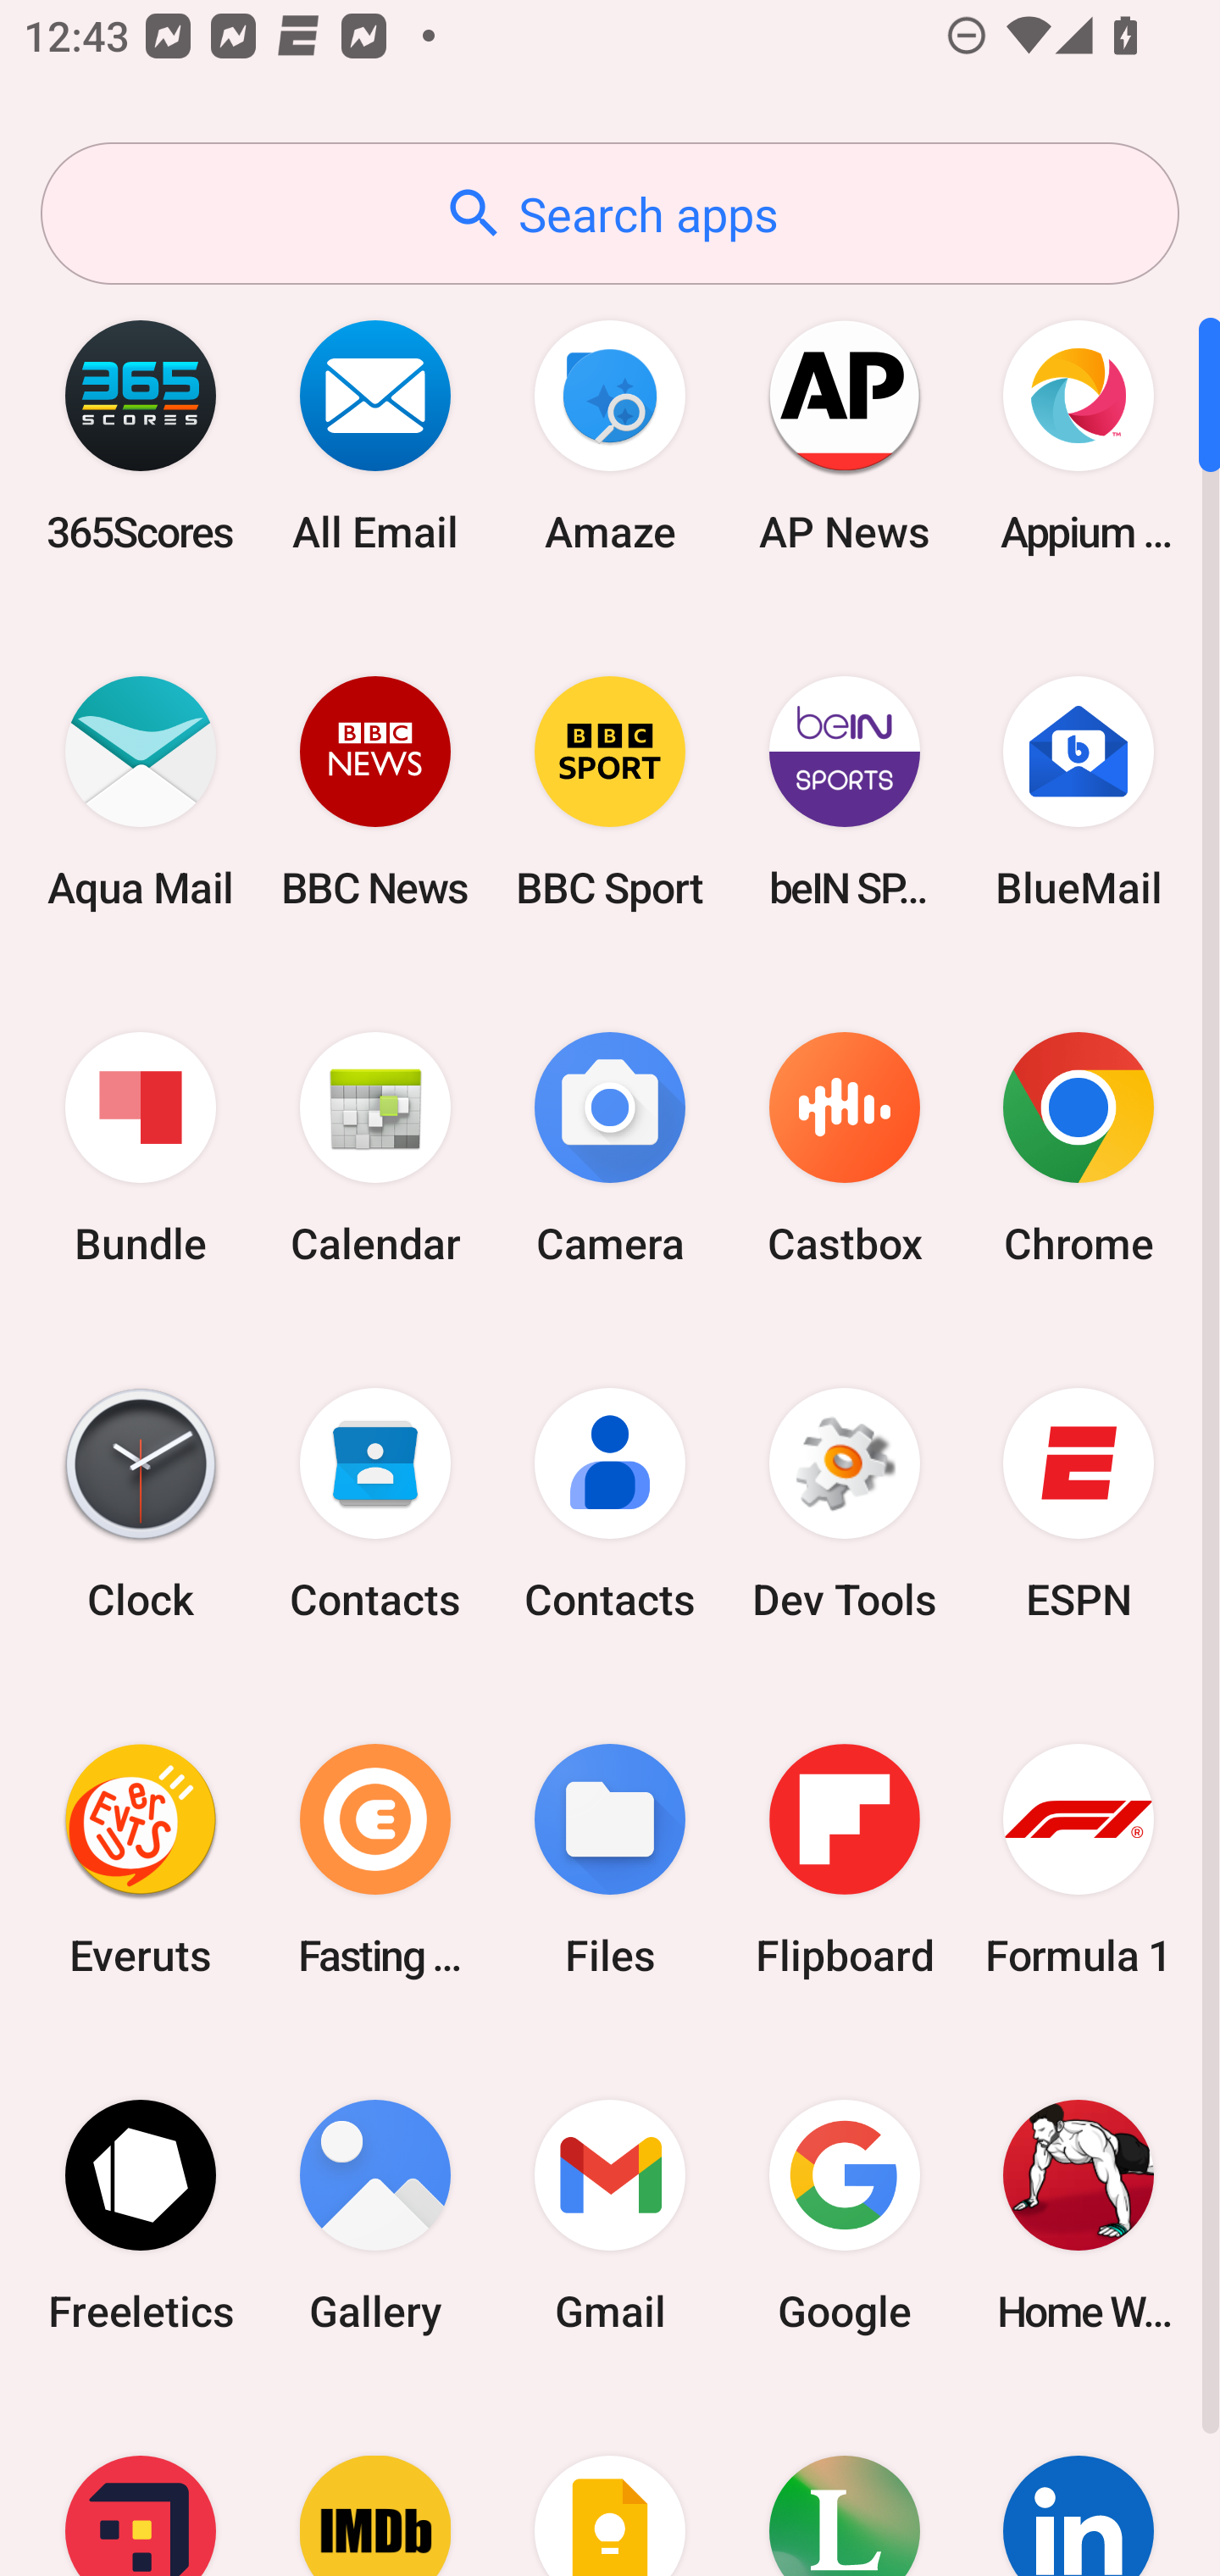 The height and width of the screenshot is (2576, 1220). What do you see at coordinates (844, 1504) in the screenshot?
I see `Dev Tools` at bounding box center [844, 1504].